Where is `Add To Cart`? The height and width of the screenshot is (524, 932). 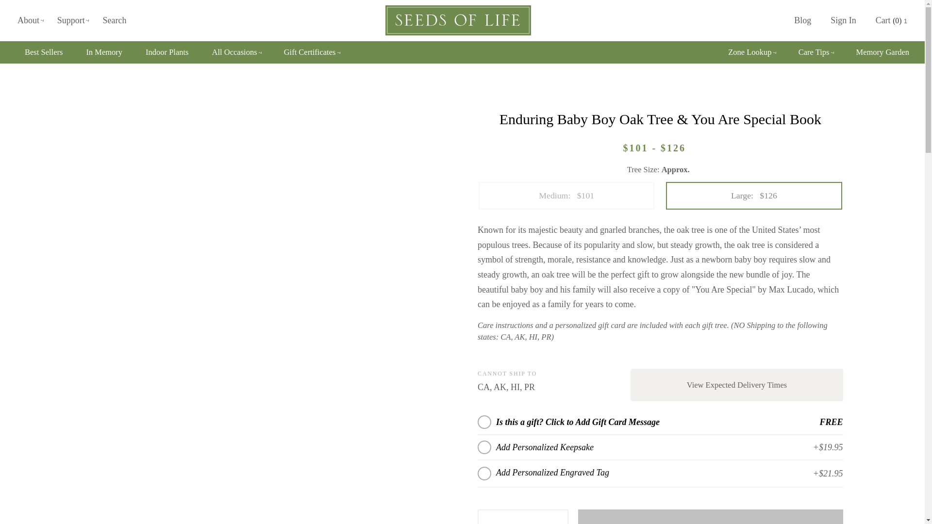 Add To Cart is located at coordinates (711, 516).